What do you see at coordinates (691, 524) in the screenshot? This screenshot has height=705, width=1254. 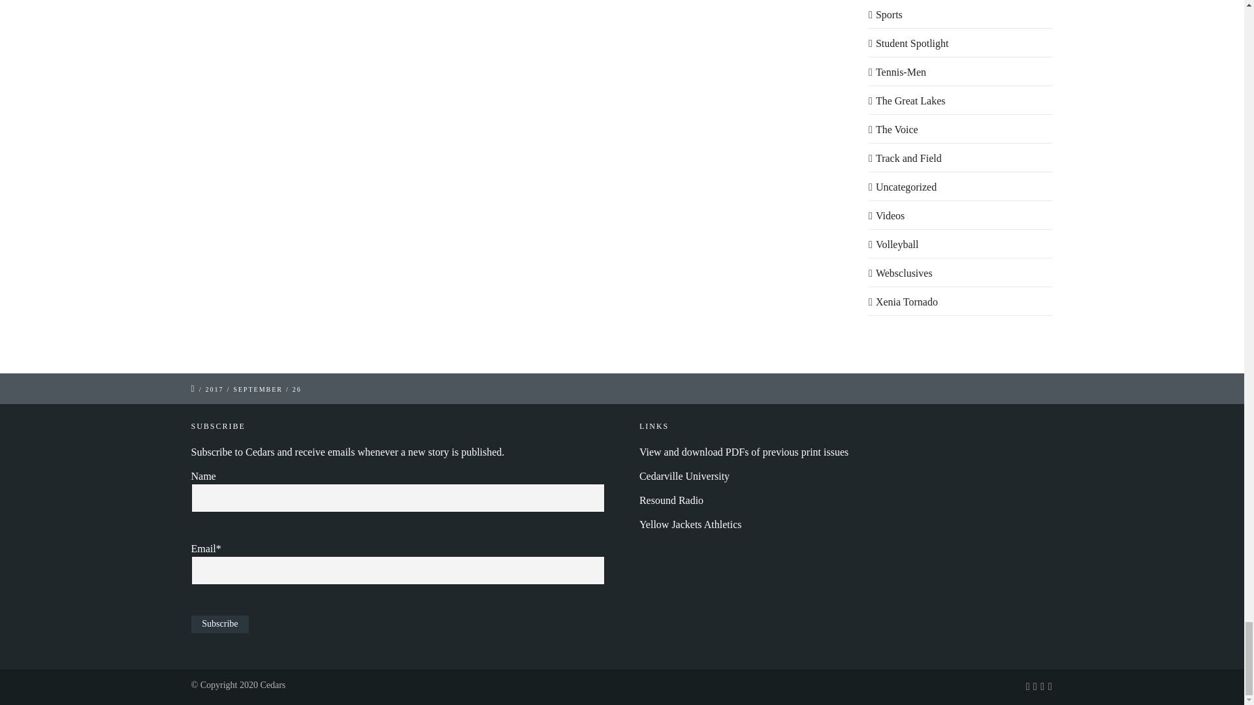 I see `Yellow Jackets Athletics` at bounding box center [691, 524].